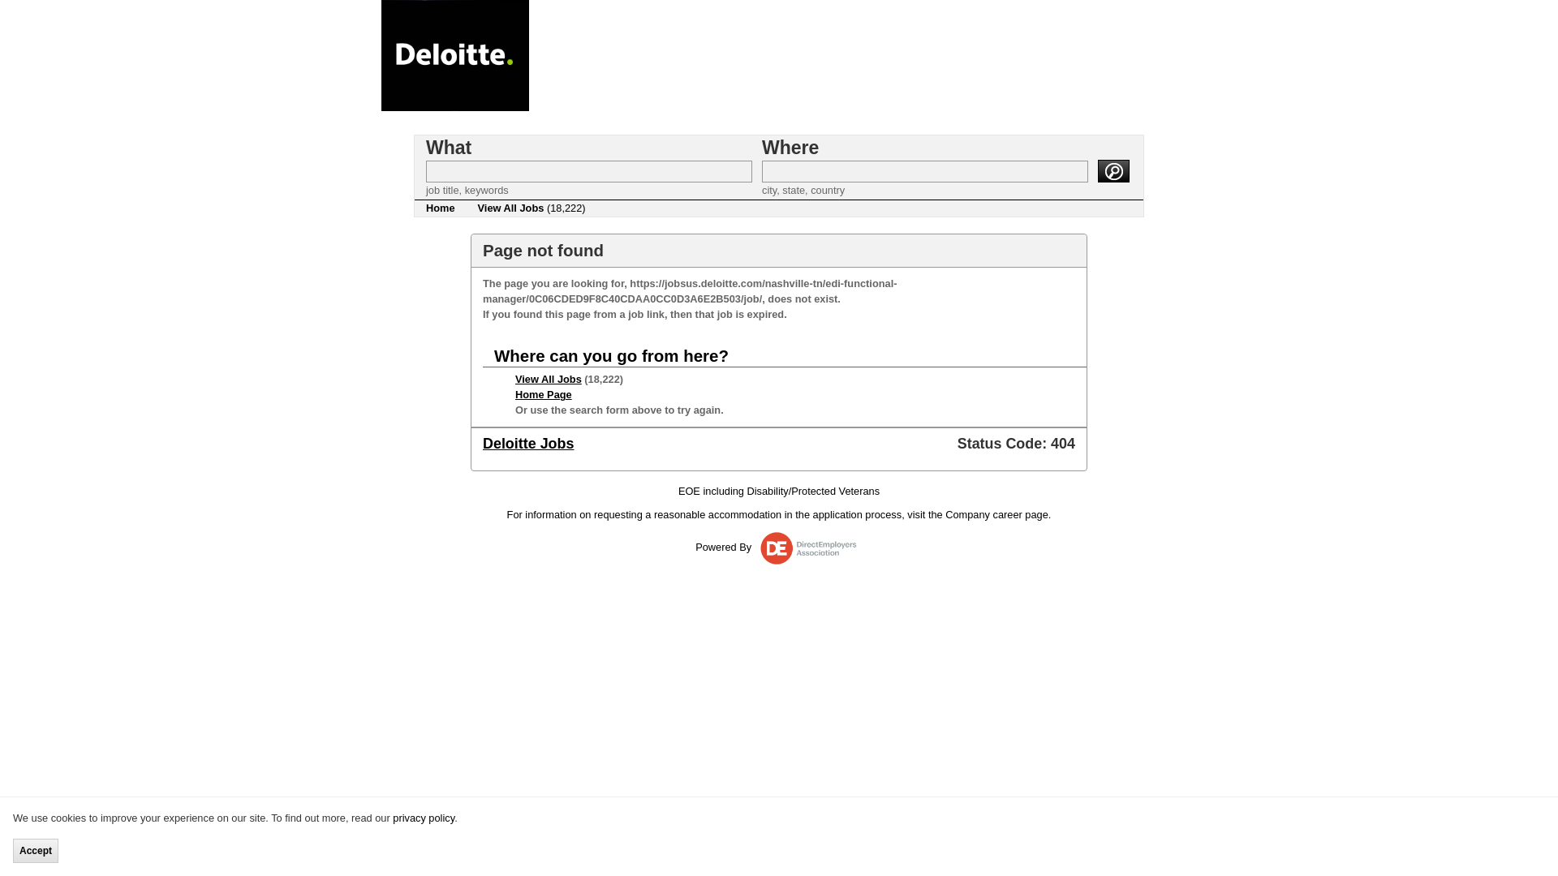 This screenshot has width=1558, height=876. Describe the element at coordinates (544, 394) in the screenshot. I see `Home Page` at that location.